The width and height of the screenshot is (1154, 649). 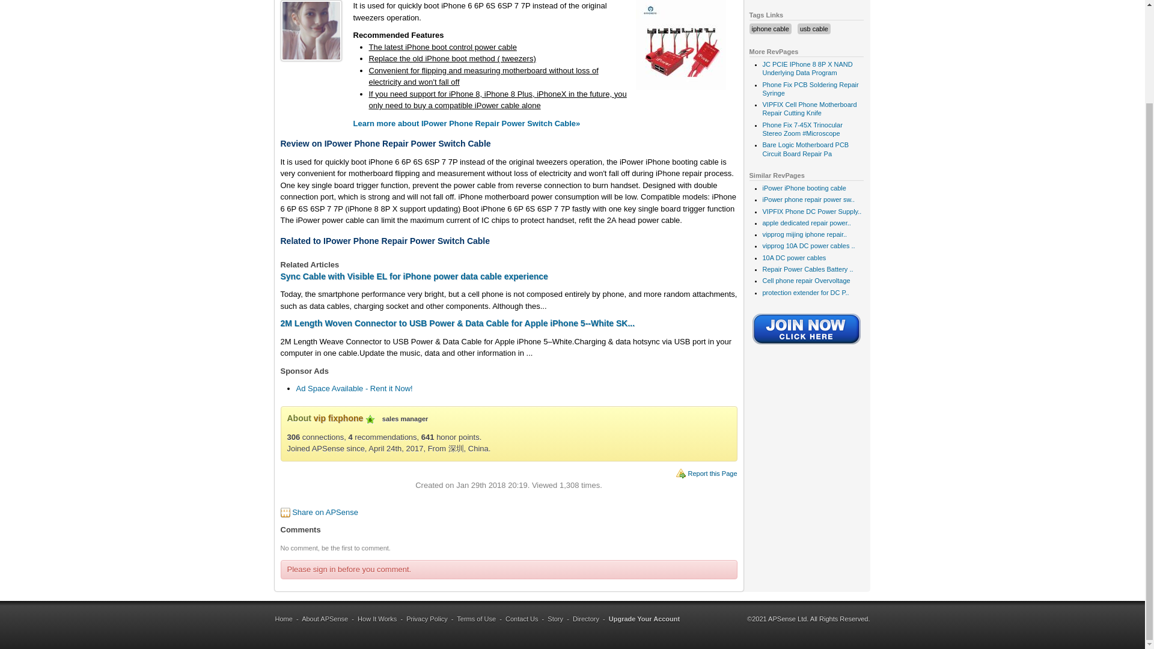 I want to click on usb cable, so click(x=814, y=29).